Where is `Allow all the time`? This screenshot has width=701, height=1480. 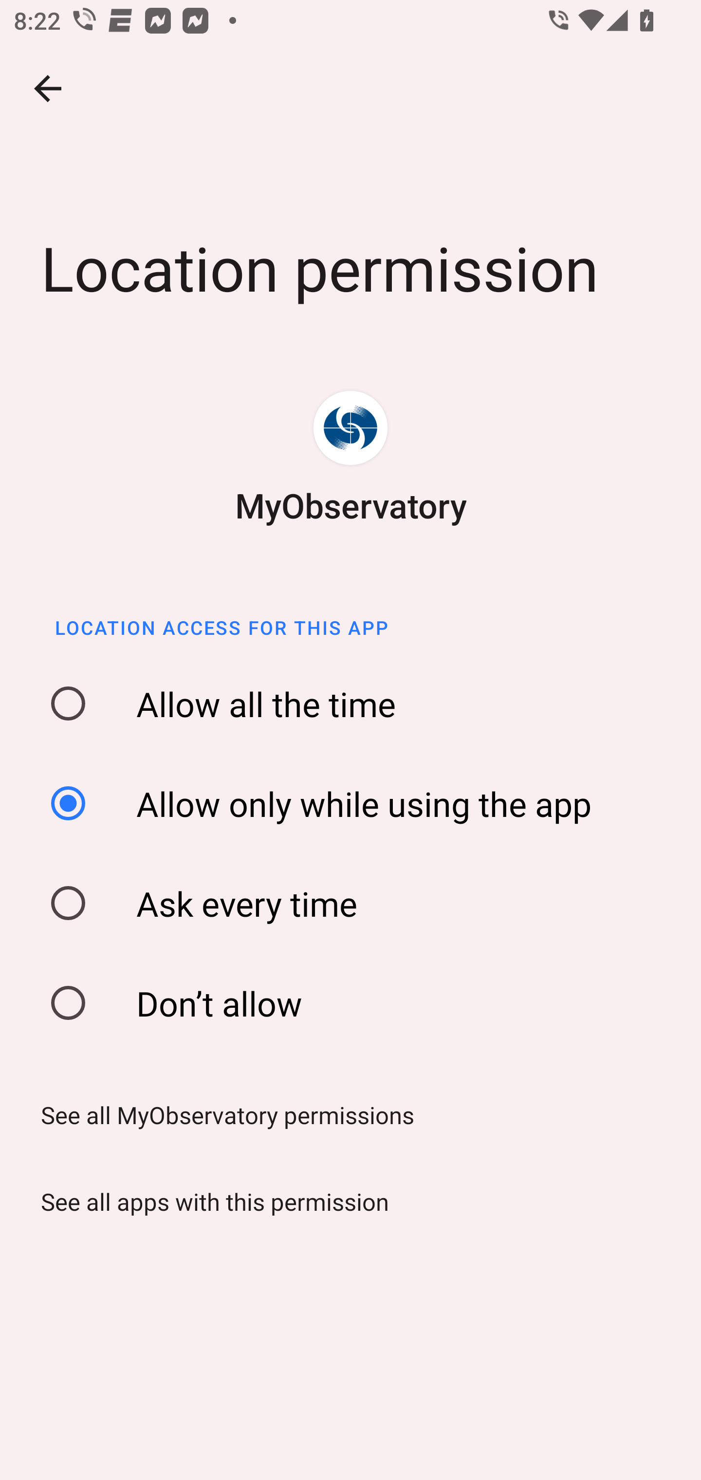 Allow all the time is located at coordinates (357, 704).